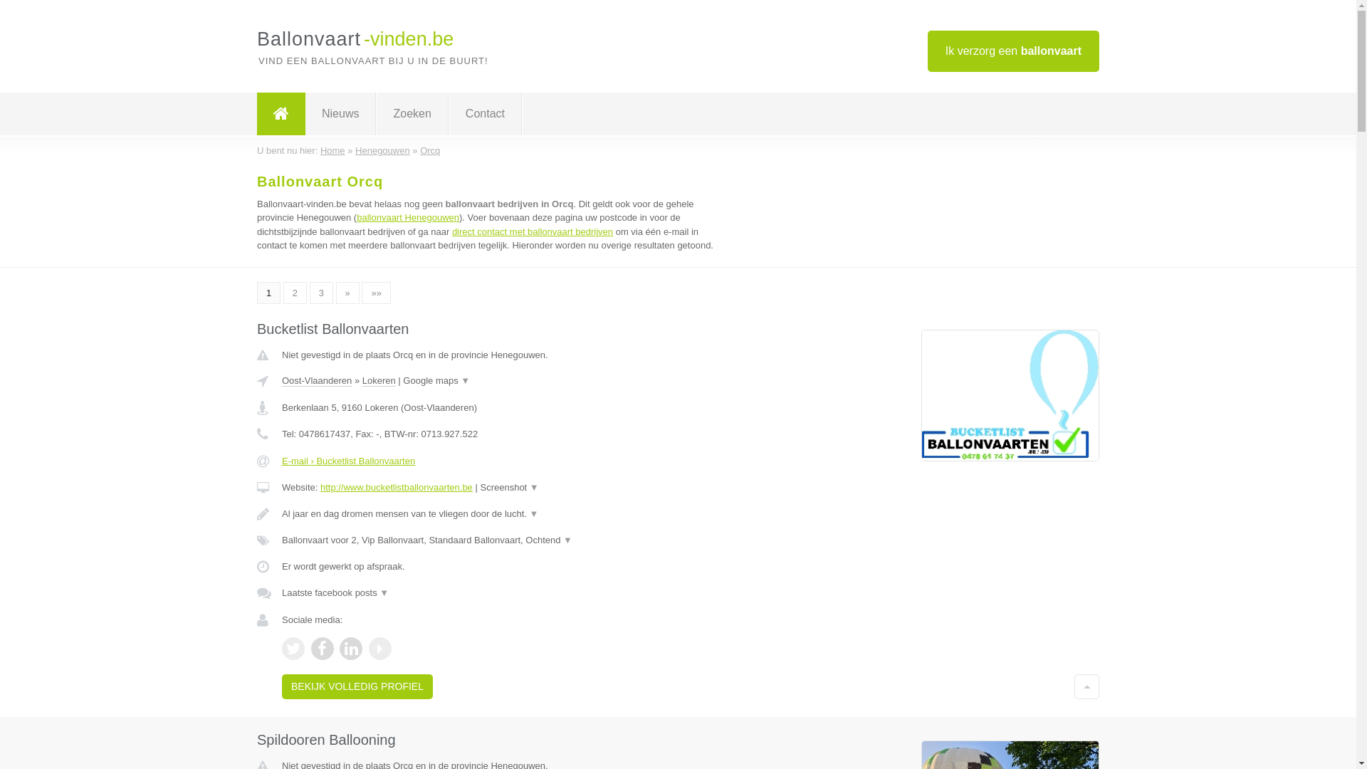 This screenshot has width=1367, height=769. What do you see at coordinates (408, 218) in the screenshot?
I see `ballonvaart Henegouwen` at bounding box center [408, 218].